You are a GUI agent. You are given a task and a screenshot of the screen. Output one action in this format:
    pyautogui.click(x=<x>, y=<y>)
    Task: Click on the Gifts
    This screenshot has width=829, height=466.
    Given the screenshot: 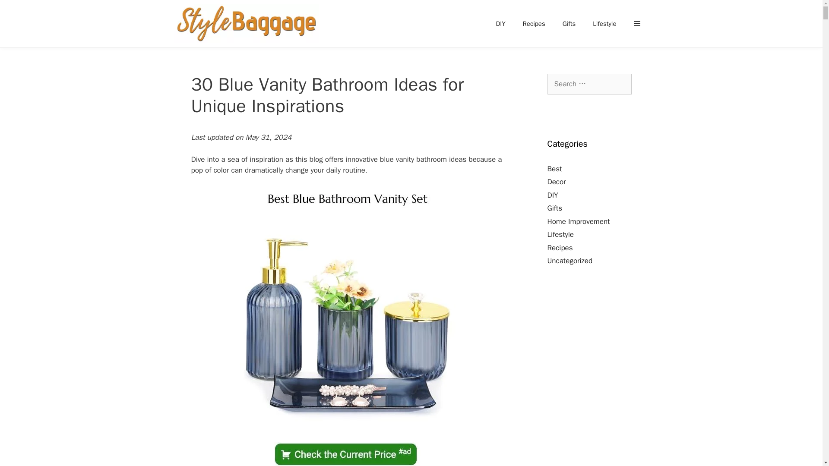 What is the action you would take?
    pyautogui.click(x=569, y=23)
    